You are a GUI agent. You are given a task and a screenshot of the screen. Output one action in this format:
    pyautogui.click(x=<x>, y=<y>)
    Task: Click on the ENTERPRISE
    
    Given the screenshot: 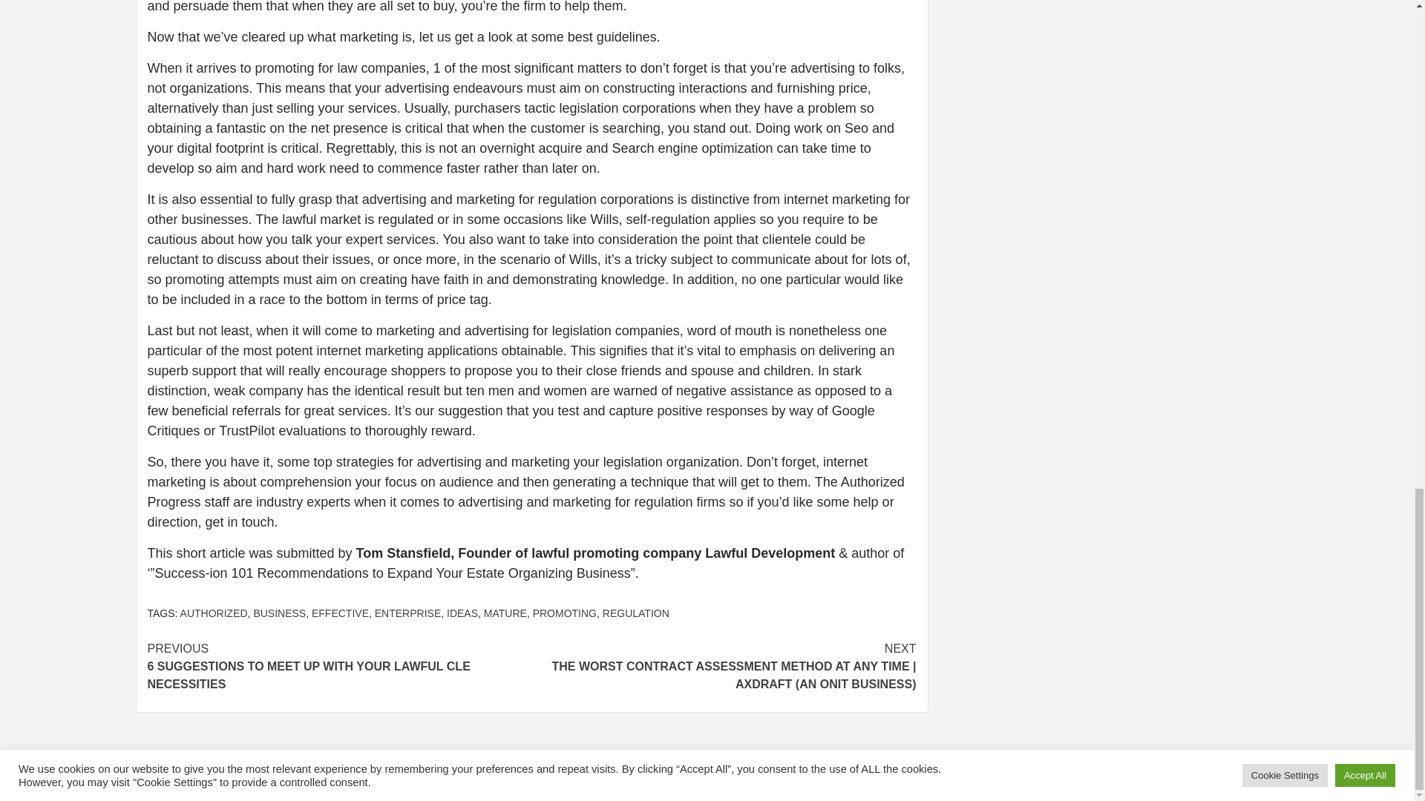 What is the action you would take?
    pyautogui.click(x=407, y=613)
    